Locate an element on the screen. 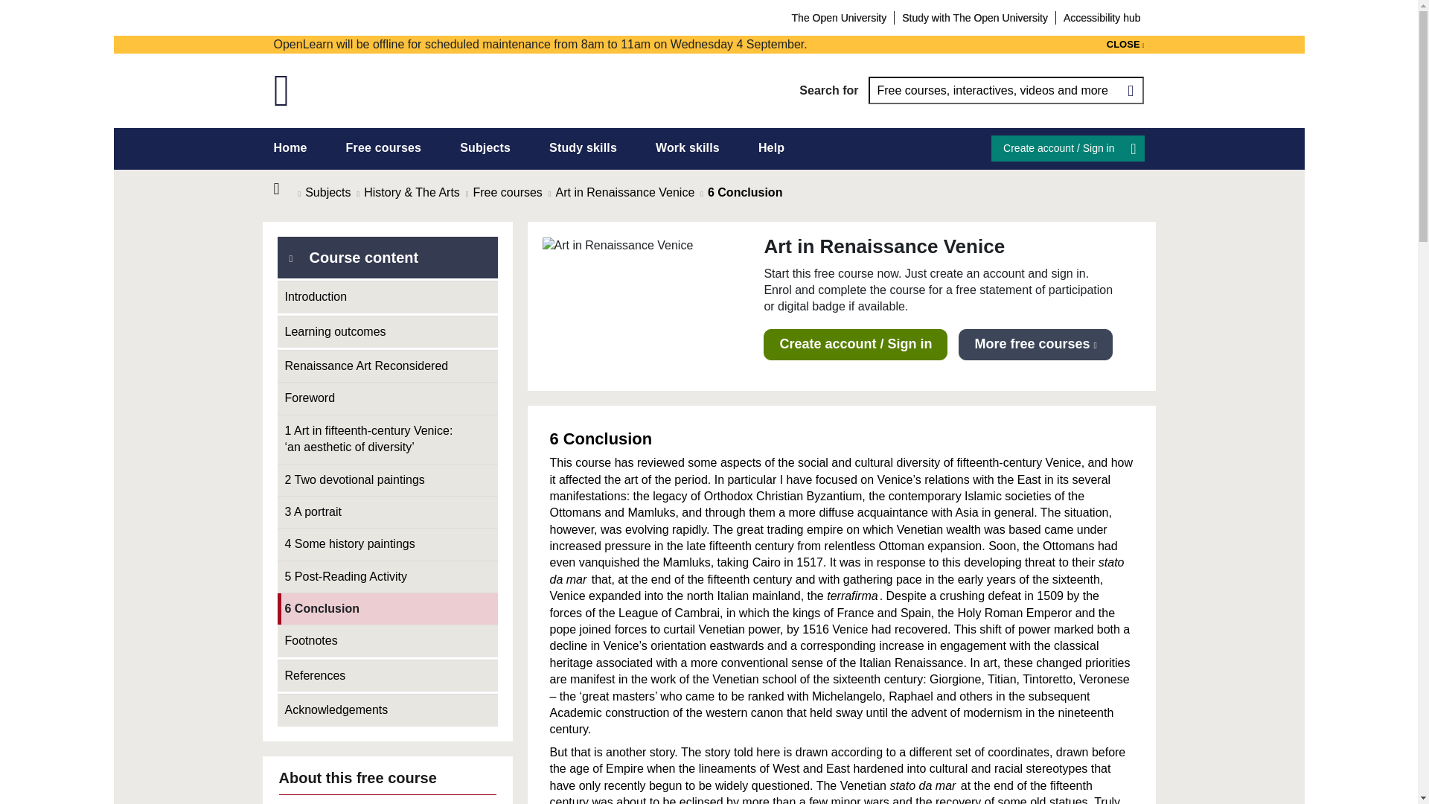 The width and height of the screenshot is (1429, 804). Help is located at coordinates (771, 147).